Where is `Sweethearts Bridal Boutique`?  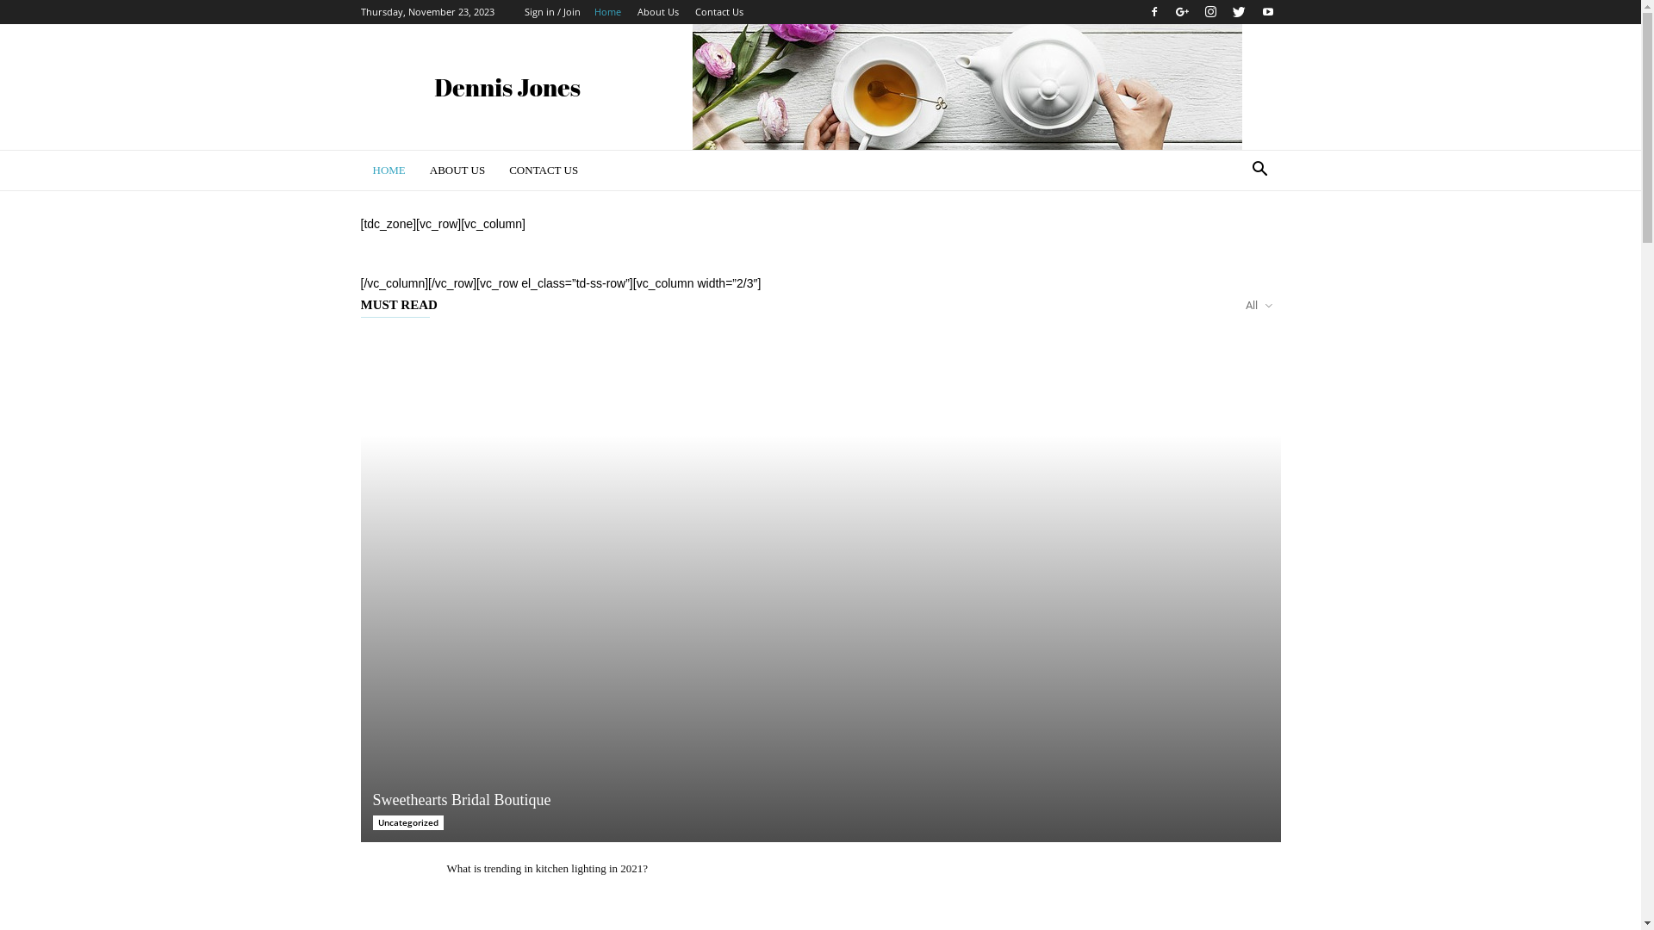
Sweethearts Bridal Boutique is located at coordinates (820, 587).